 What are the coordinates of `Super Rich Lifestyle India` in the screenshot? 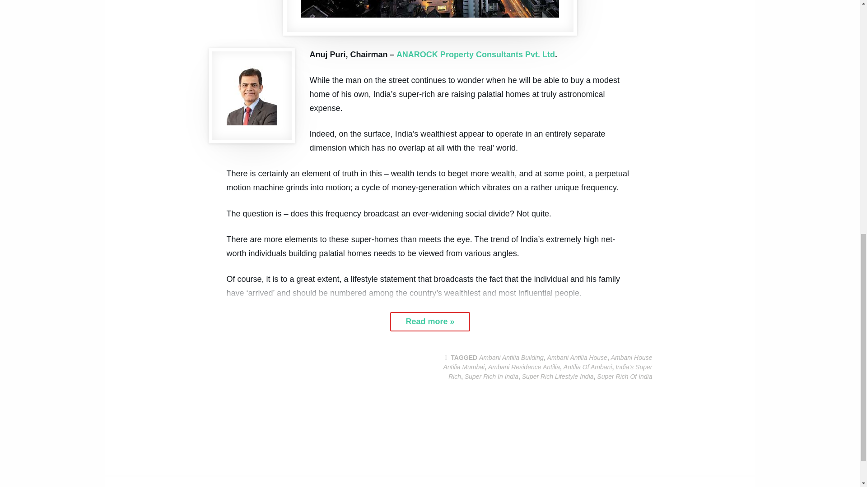 It's located at (558, 377).